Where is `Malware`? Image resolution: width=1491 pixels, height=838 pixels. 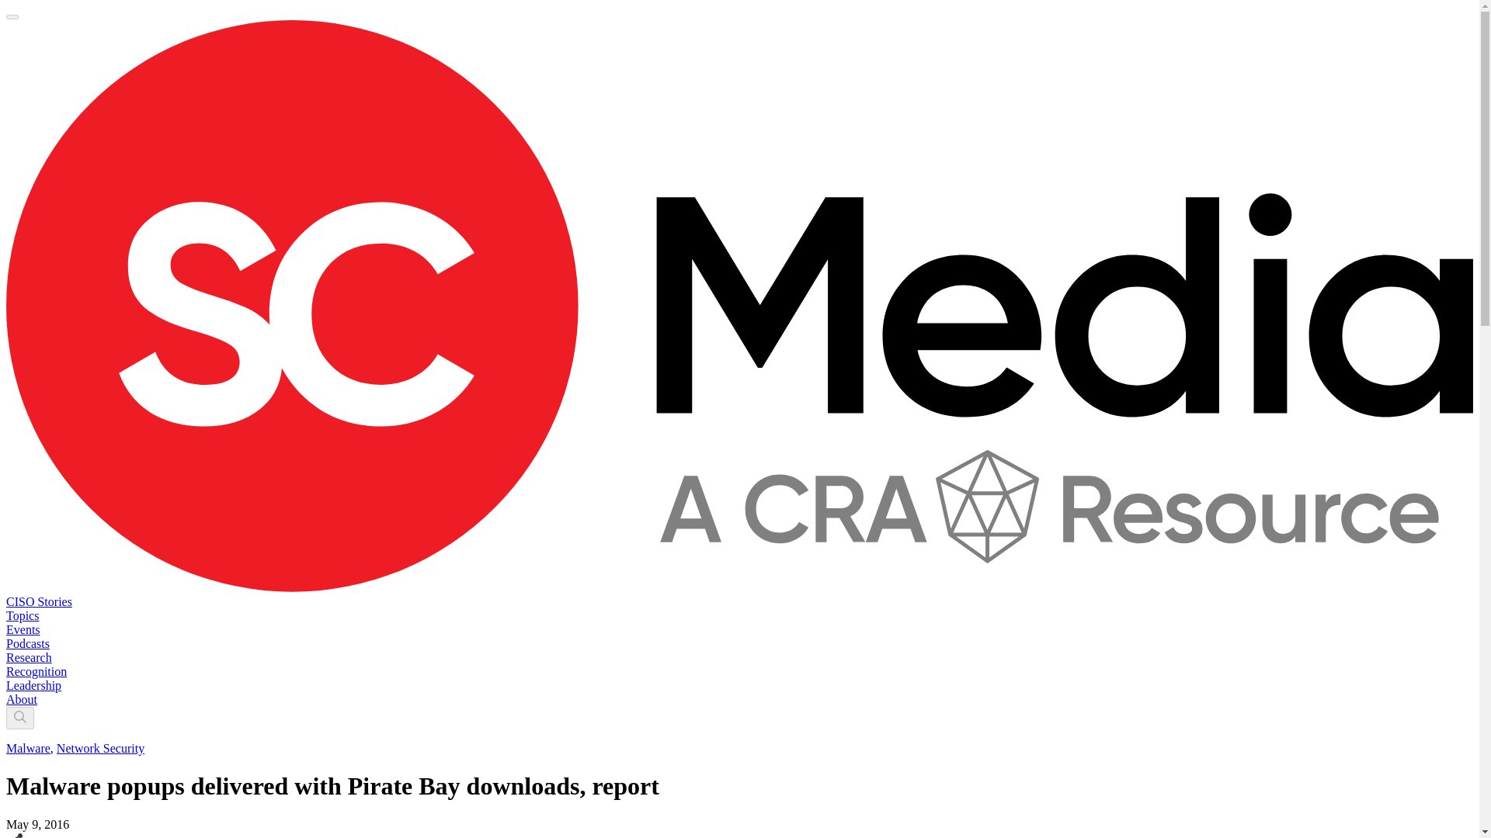 Malware is located at coordinates (28, 748).